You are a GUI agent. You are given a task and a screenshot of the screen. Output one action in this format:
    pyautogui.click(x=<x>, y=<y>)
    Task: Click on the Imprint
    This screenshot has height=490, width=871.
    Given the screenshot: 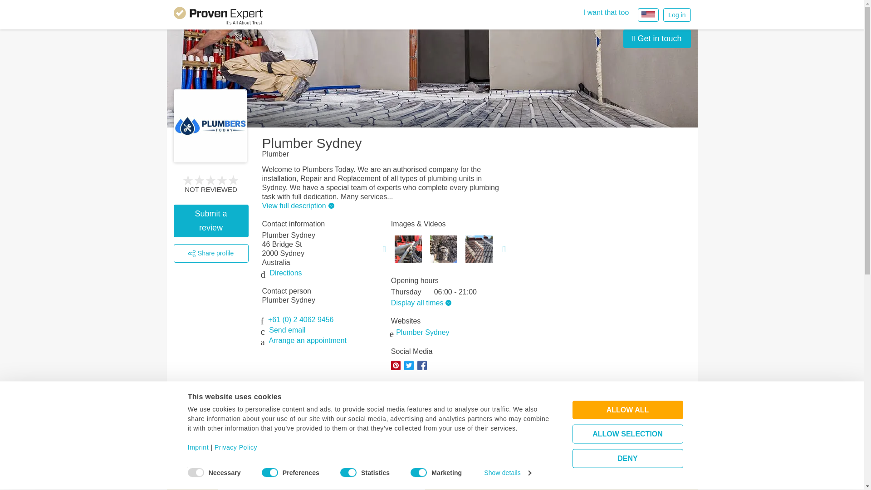 What is the action you would take?
    pyautogui.click(x=198, y=447)
    